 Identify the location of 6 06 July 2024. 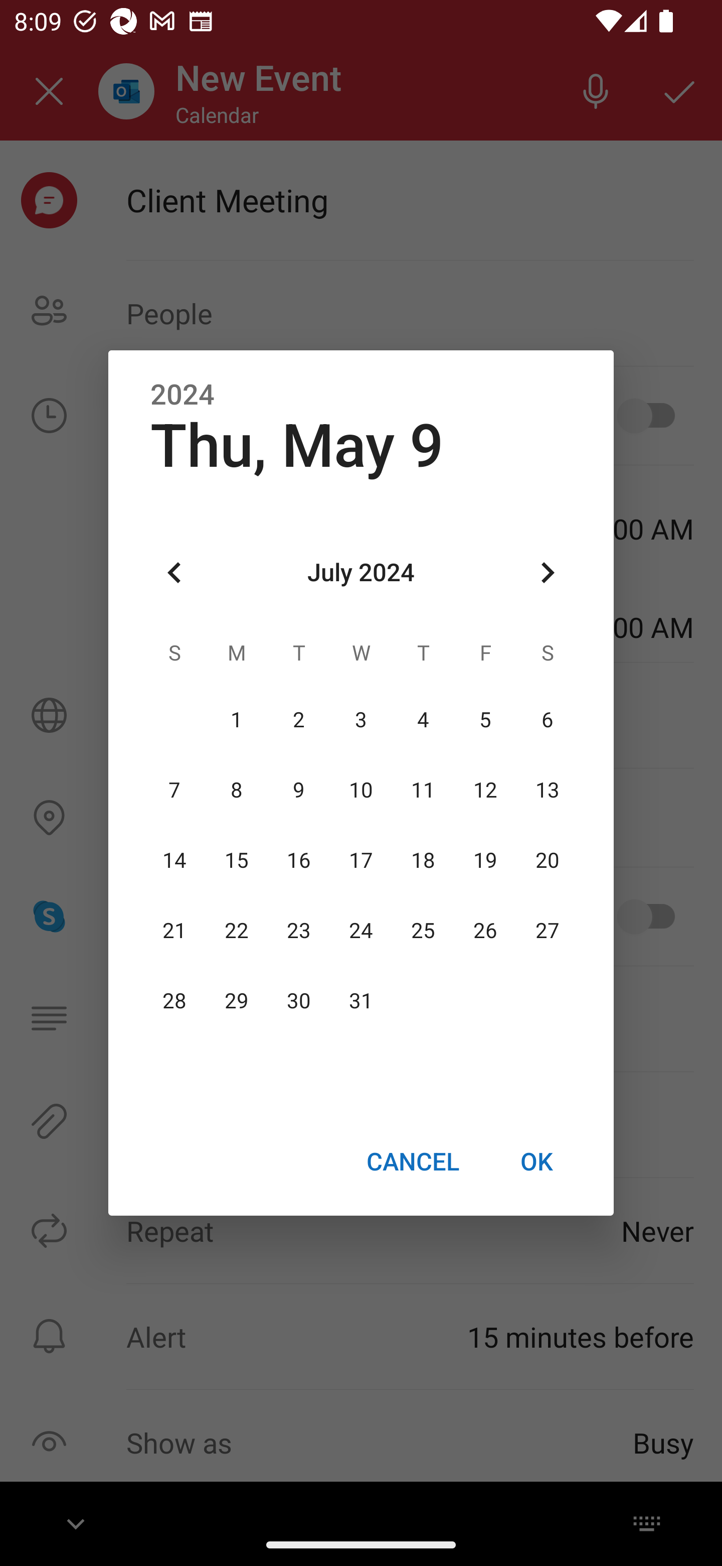
(547, 720).